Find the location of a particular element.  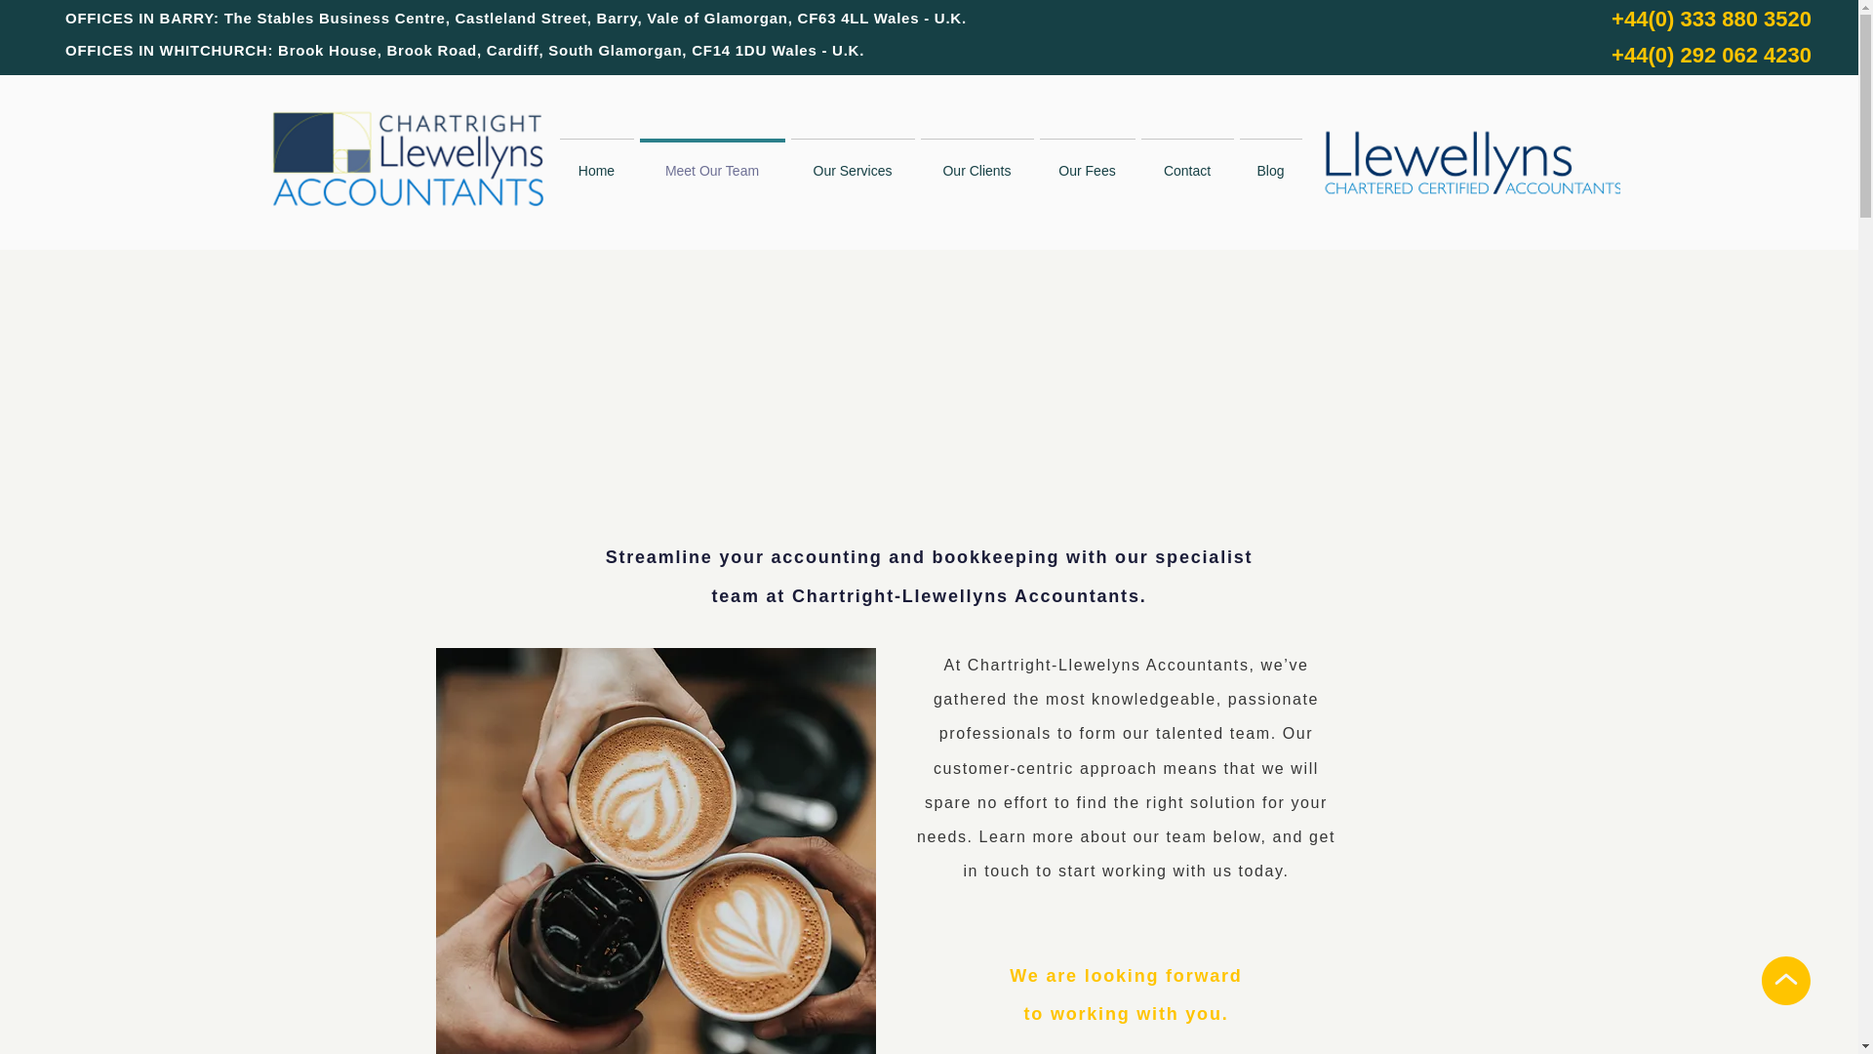

Home is located at coordinates (596, 162).